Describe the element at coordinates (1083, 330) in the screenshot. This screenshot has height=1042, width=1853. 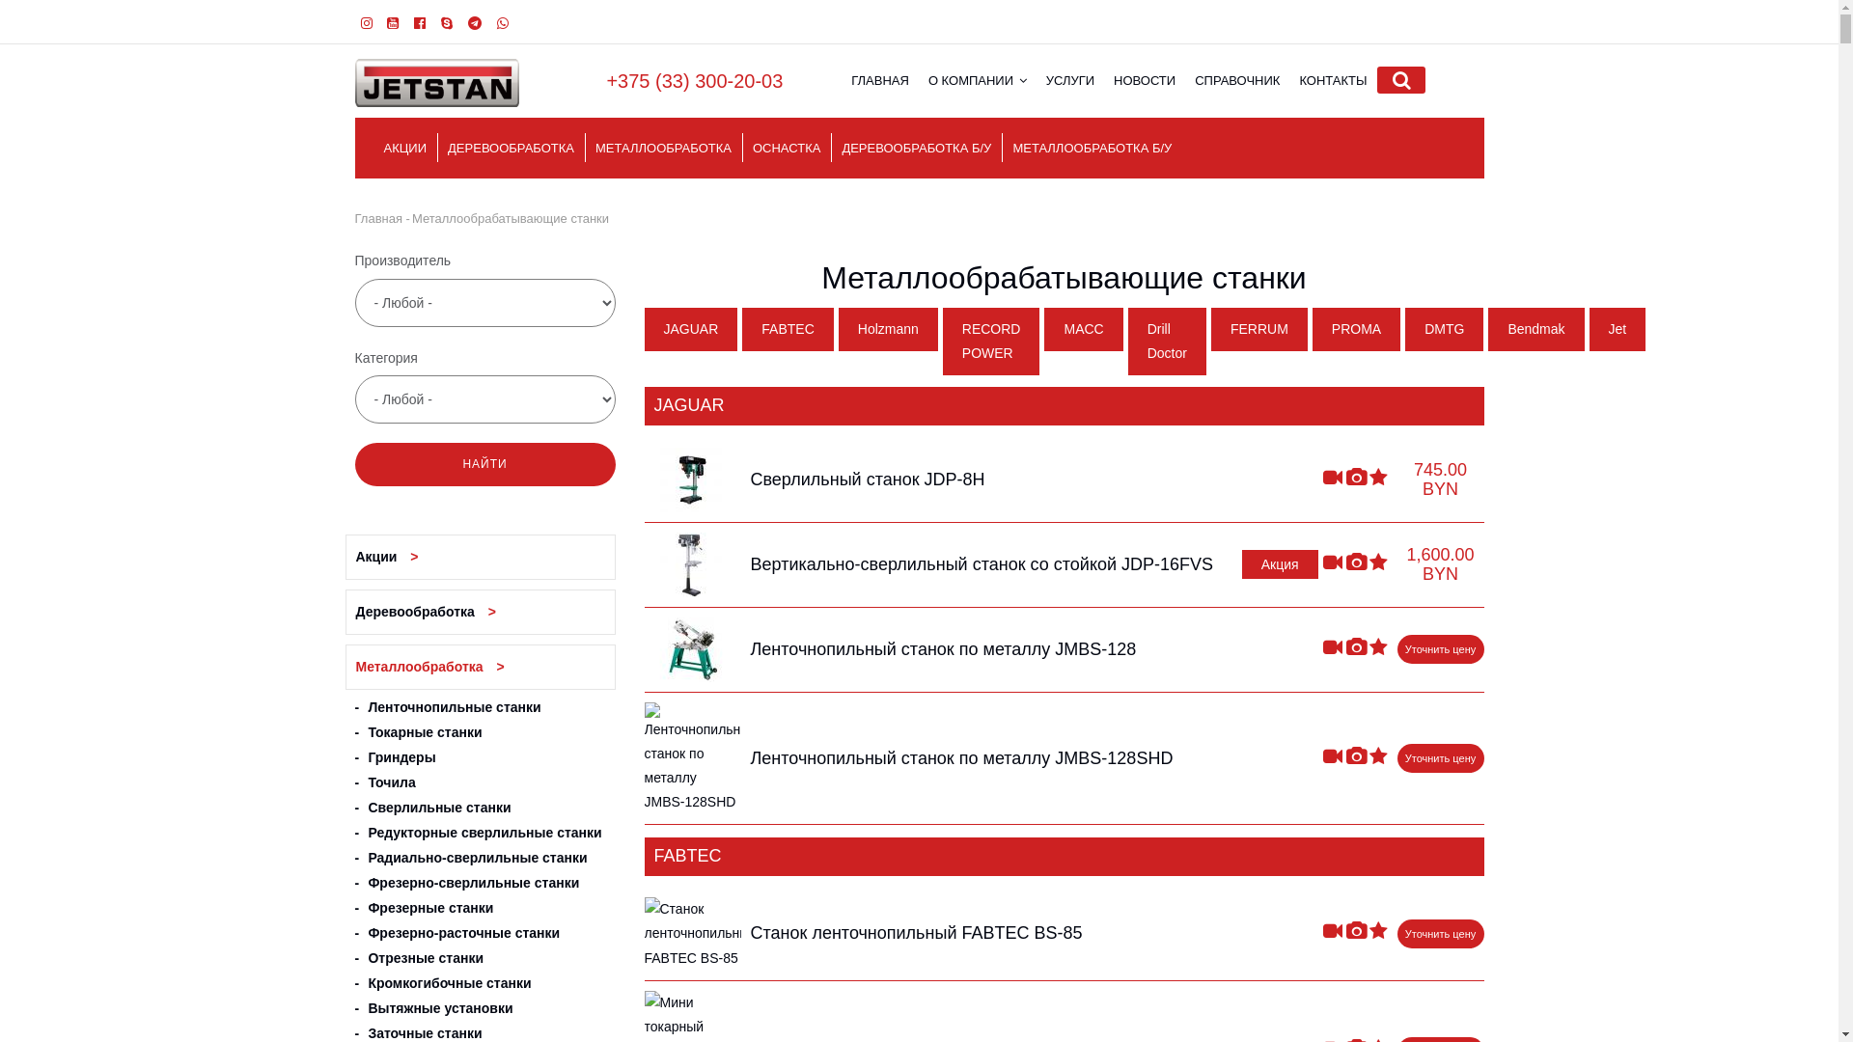
I see `MACC` at that location.